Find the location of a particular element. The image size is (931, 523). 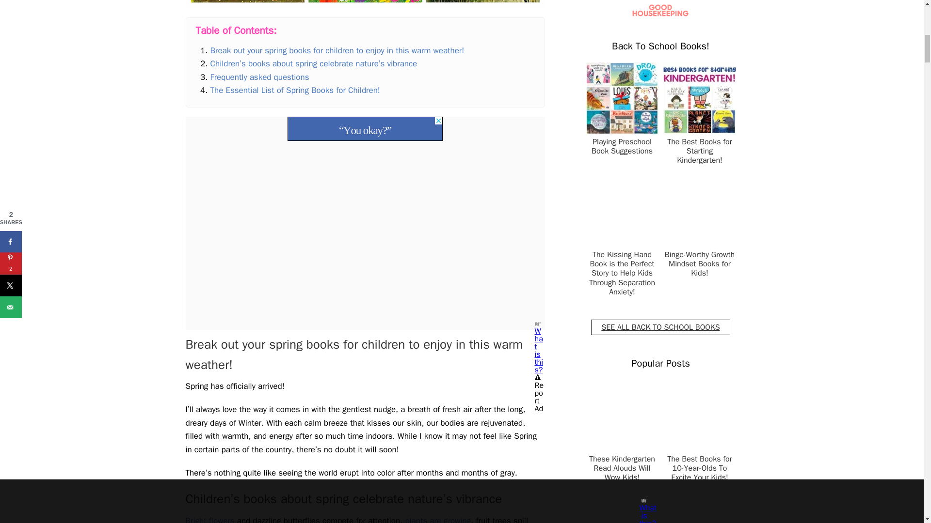

Back to School is located at coordinates (660, 327).